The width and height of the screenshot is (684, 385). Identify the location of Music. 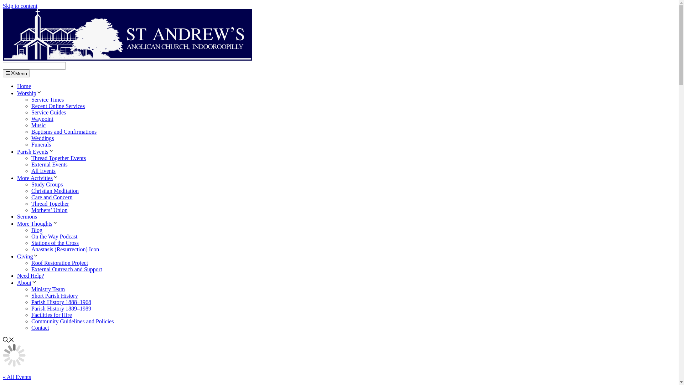
(38, 125).